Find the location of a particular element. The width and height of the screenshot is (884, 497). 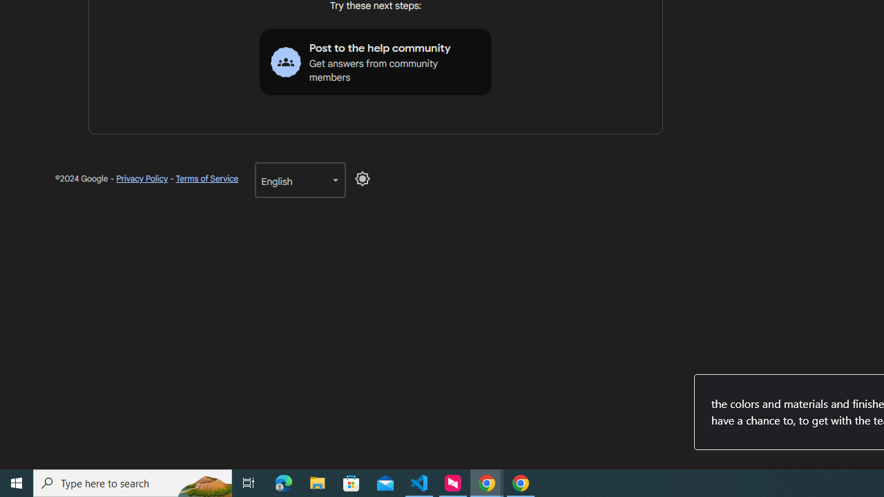

Disable Dark Mode is located at coordinates (363, 178).